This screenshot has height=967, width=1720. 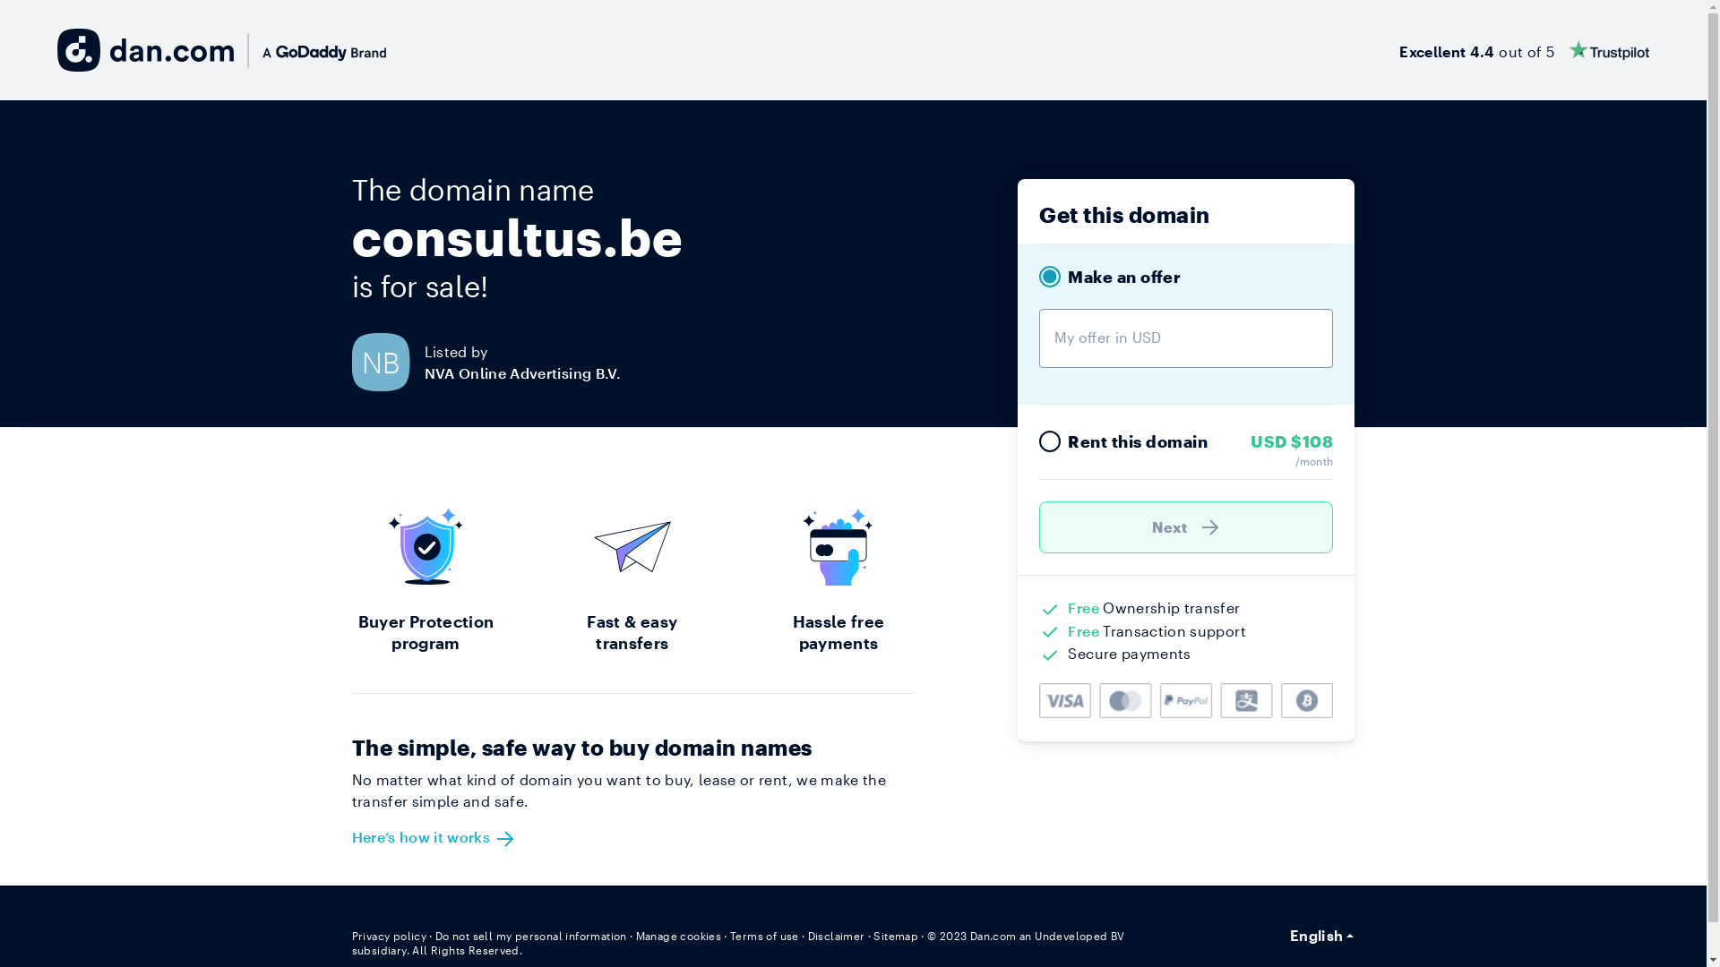 What do you see at coordinates (1322, 936) in the screenshot?
I see `English` at bounding box center [1322, 936].